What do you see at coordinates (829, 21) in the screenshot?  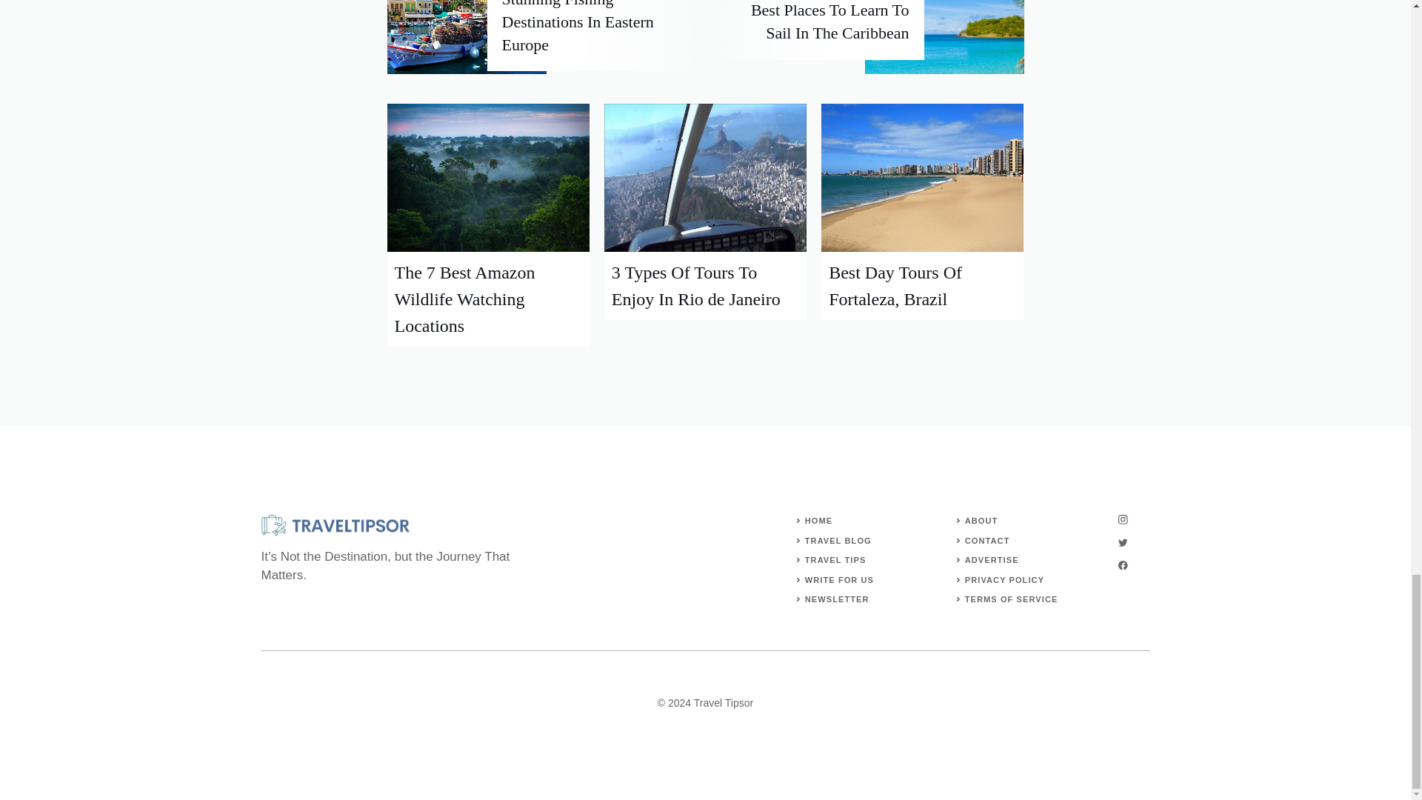 I see `Best Places To Learn To Sail In The Caribbean` at bounding box center [829, 21].